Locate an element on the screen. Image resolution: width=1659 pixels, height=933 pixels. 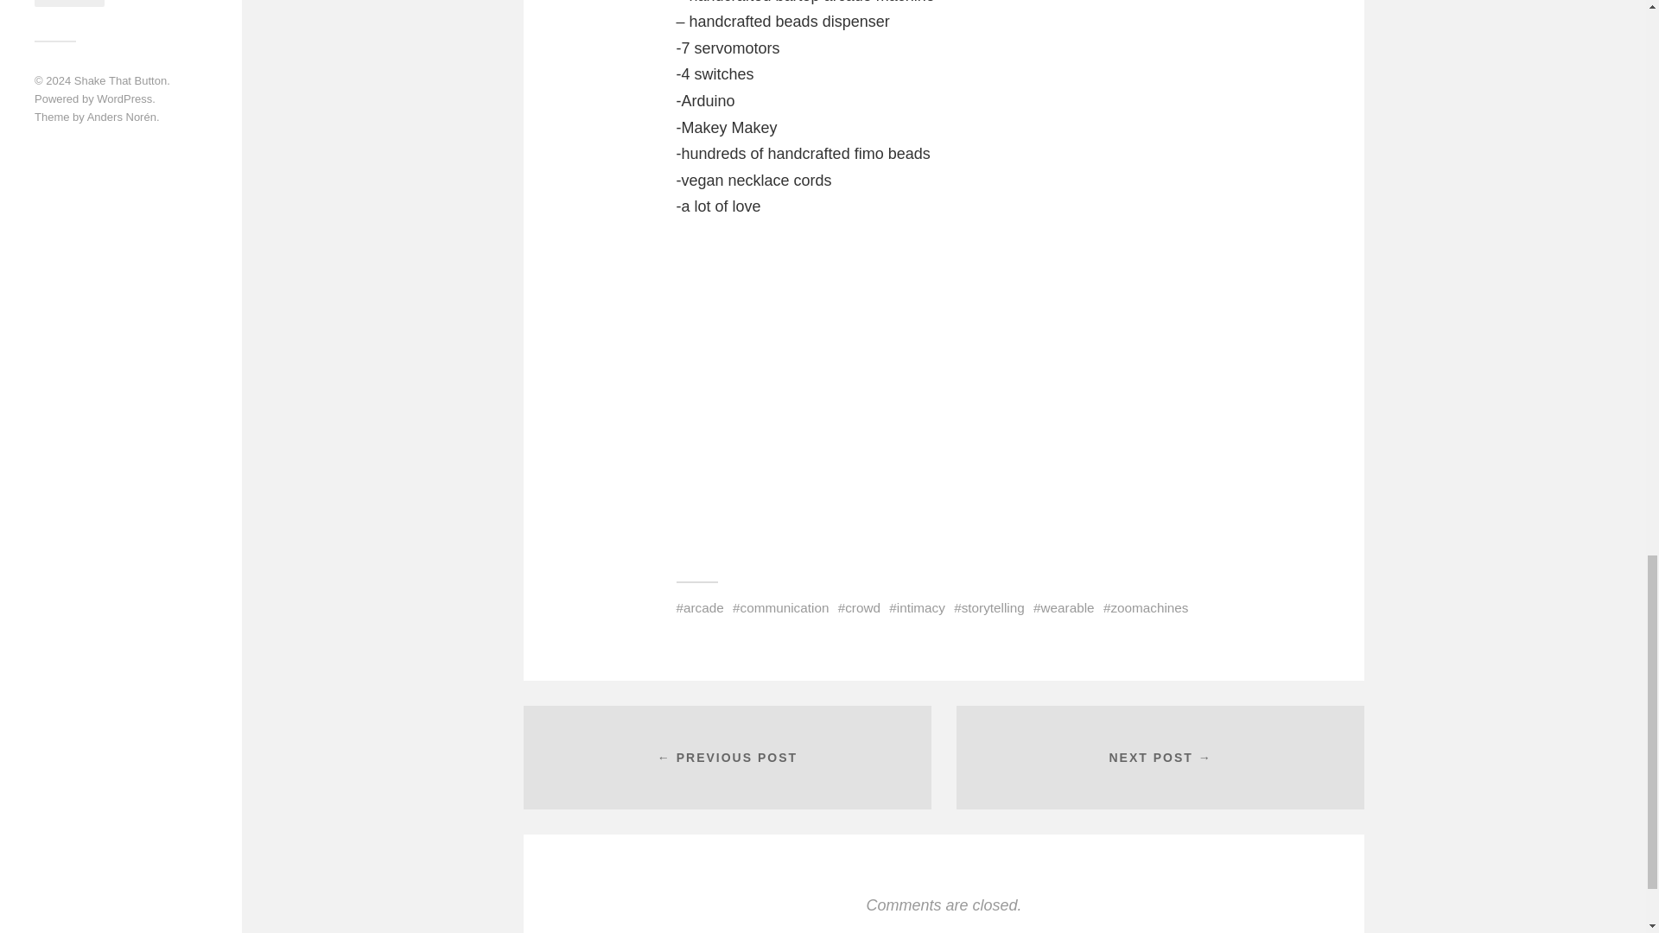
Next post: Not waking up is hard to do is located at coordinates (1160, 757).